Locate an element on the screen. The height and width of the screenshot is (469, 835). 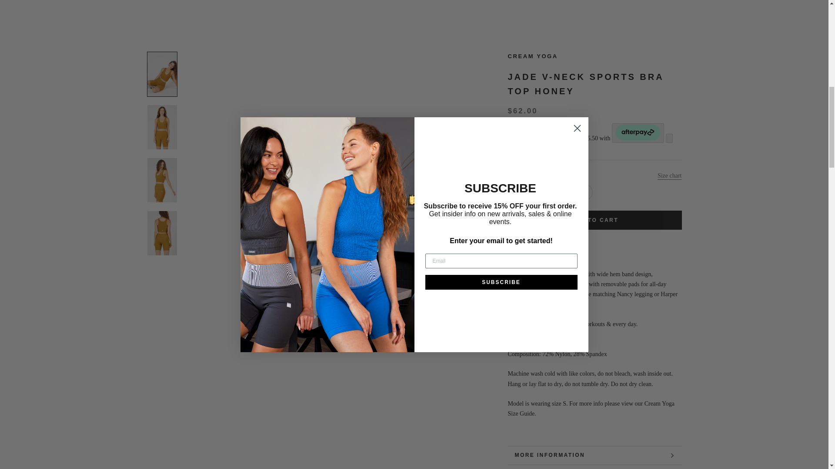
Page 1 is located at coordinates (595, 4).